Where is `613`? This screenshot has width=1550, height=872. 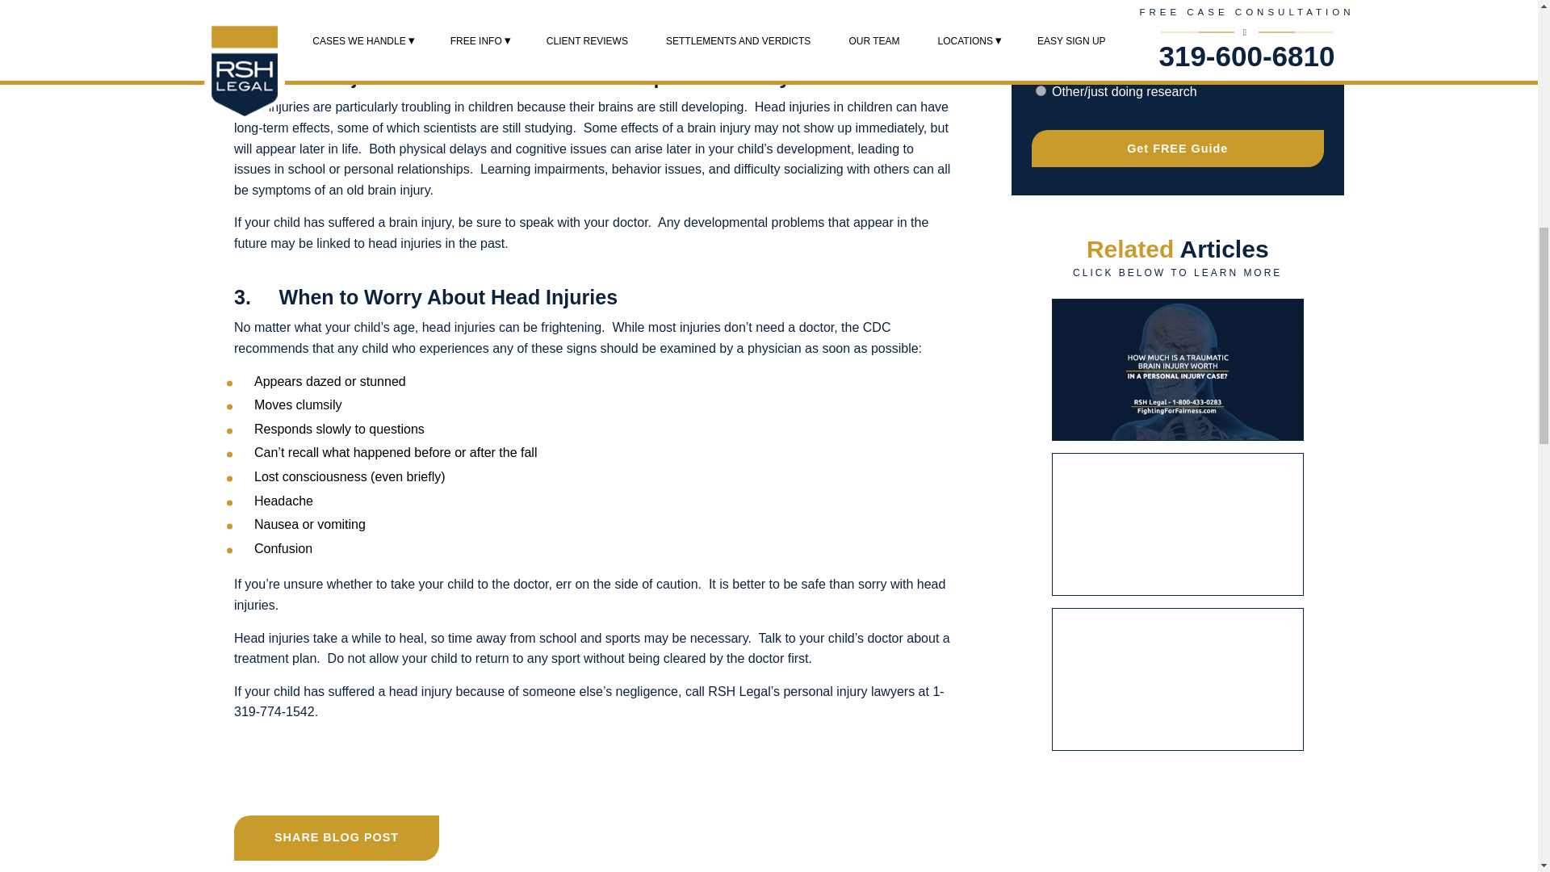 613 is located at coordinates (1040, 26).